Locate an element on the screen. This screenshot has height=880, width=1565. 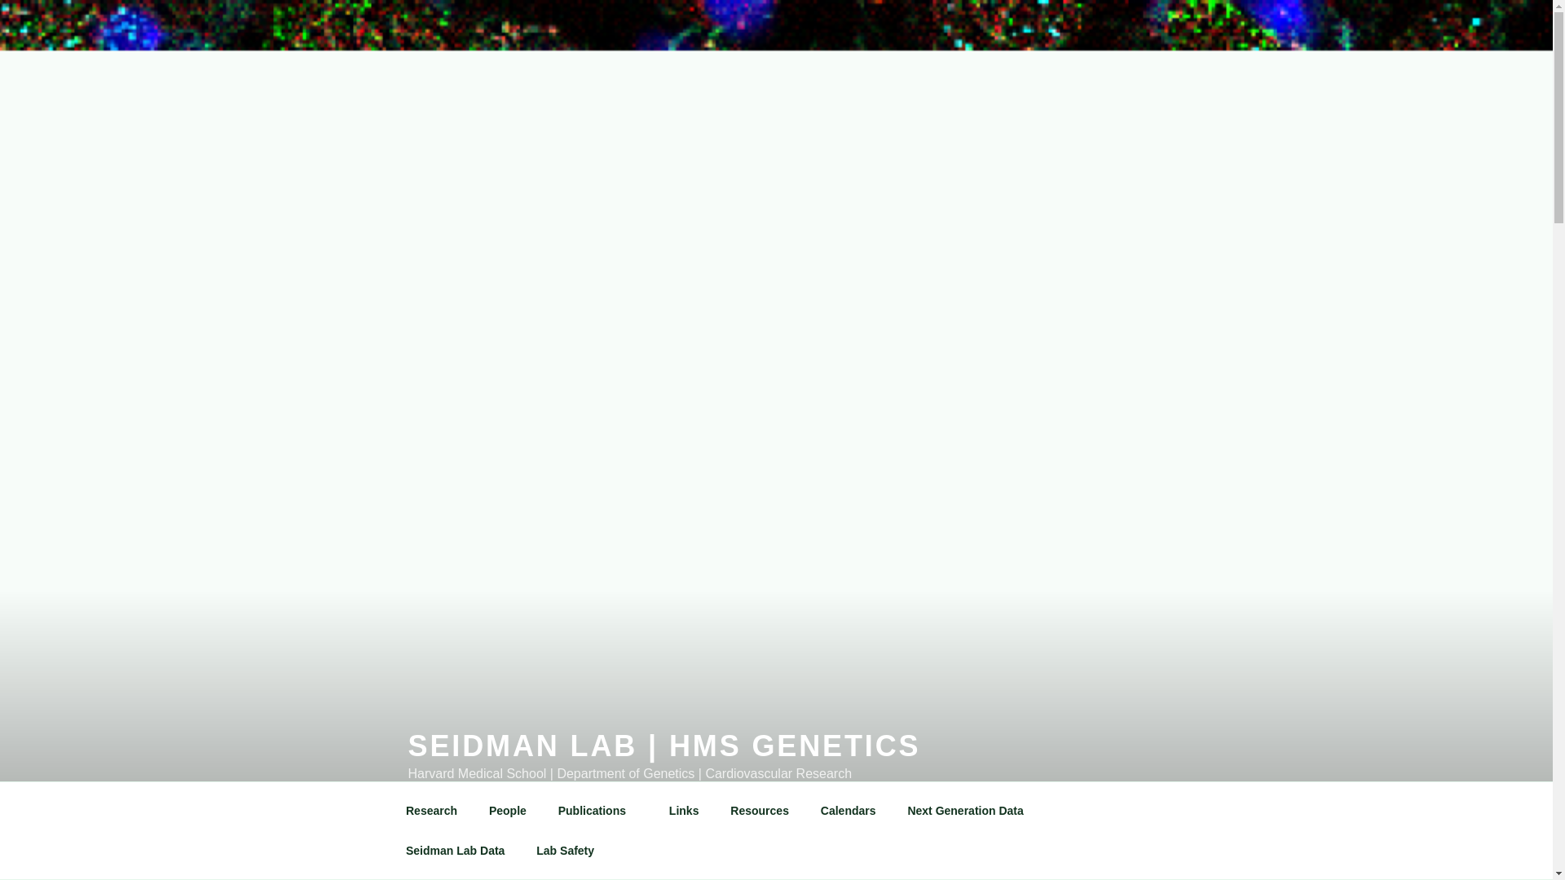
Calendars is located at coordinates (848, 810).